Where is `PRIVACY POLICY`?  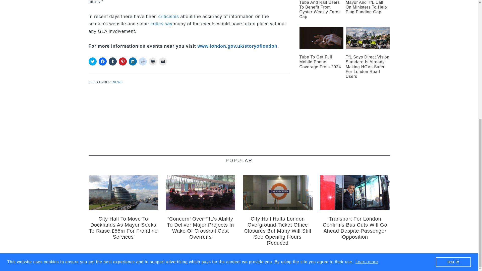 PRIVACY POLICY is located at coordinates (266, 262).